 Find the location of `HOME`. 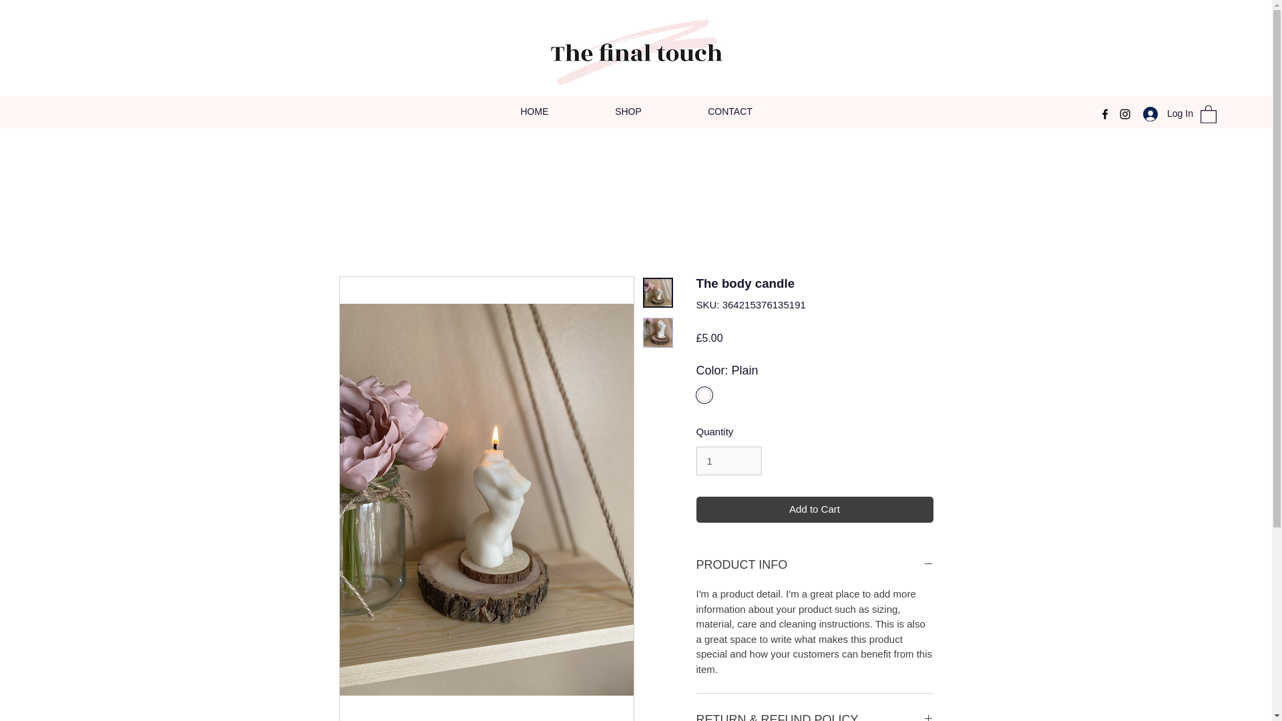

HOME is located at coordinates (534, 111).